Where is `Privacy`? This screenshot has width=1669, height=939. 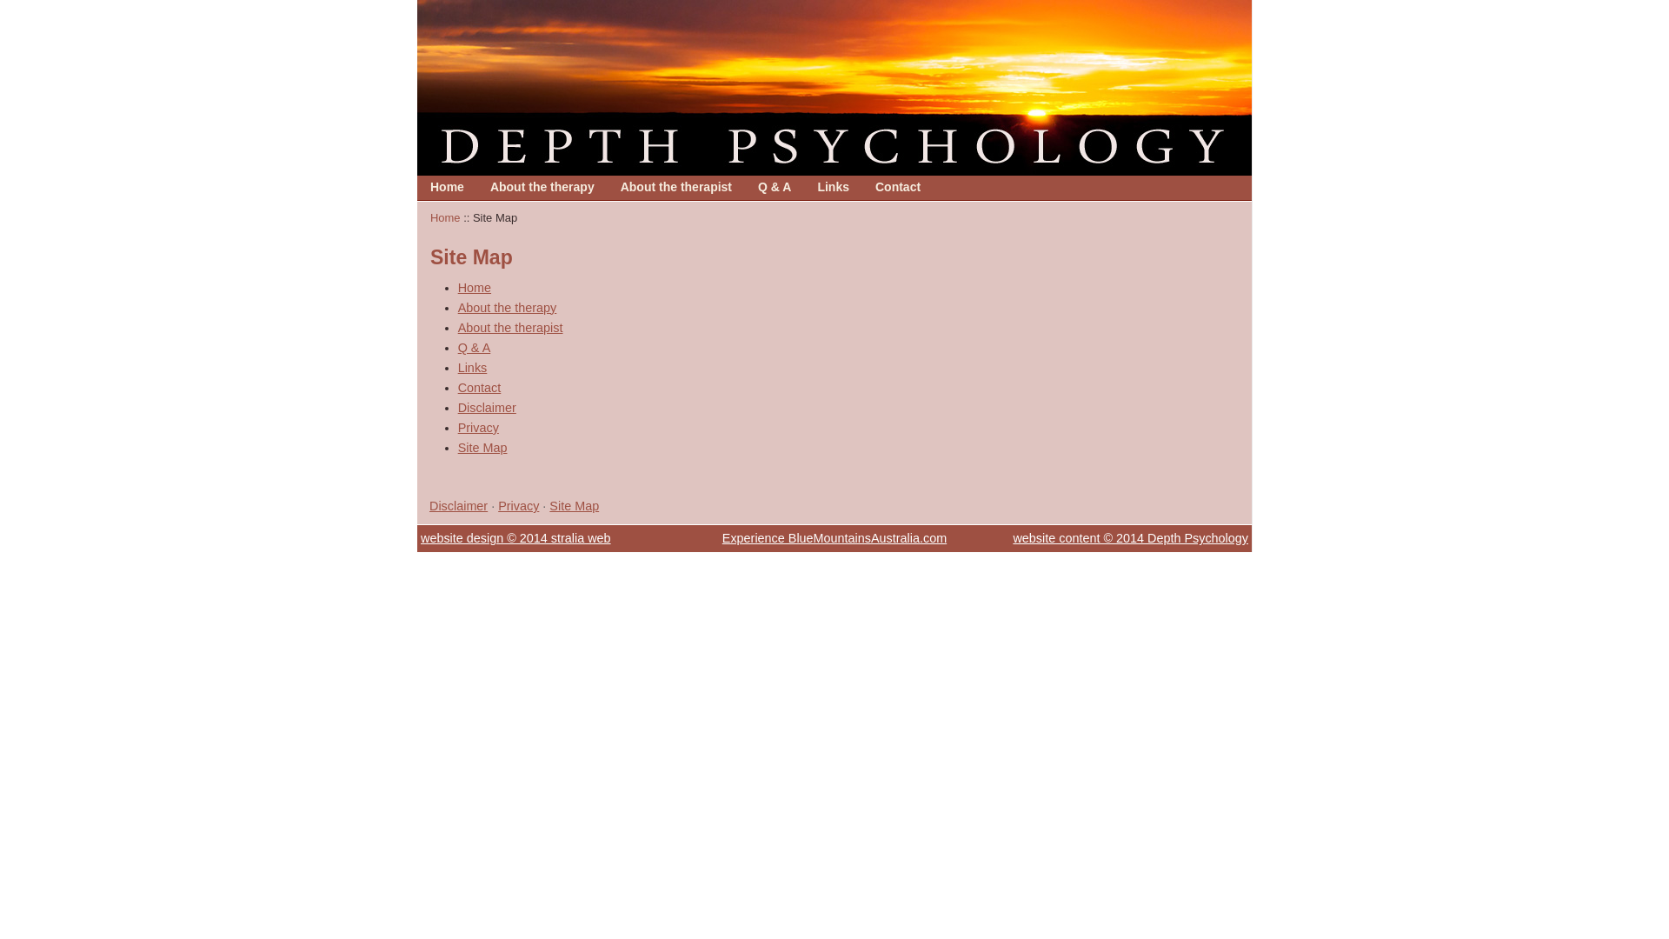 Privacy is located at coordinates (478, 428).